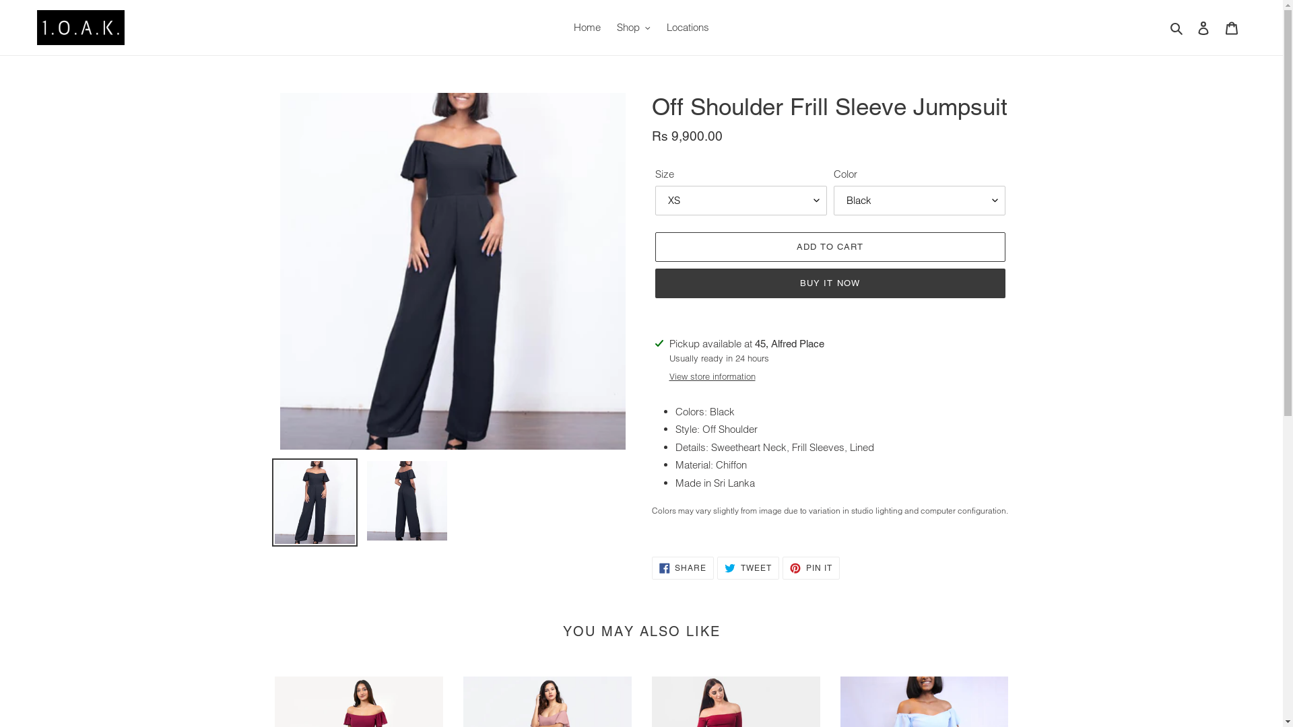 This screenshot has height=727, width=1293. What do you see at coordinates (748, 568) in the screenshot?
I see `TWEET
TWEET ON TWITTER` at bounding box center [748, 568].